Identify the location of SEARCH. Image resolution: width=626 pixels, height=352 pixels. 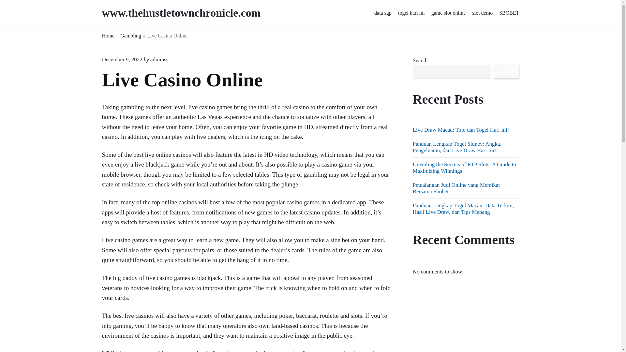
(507, 71).